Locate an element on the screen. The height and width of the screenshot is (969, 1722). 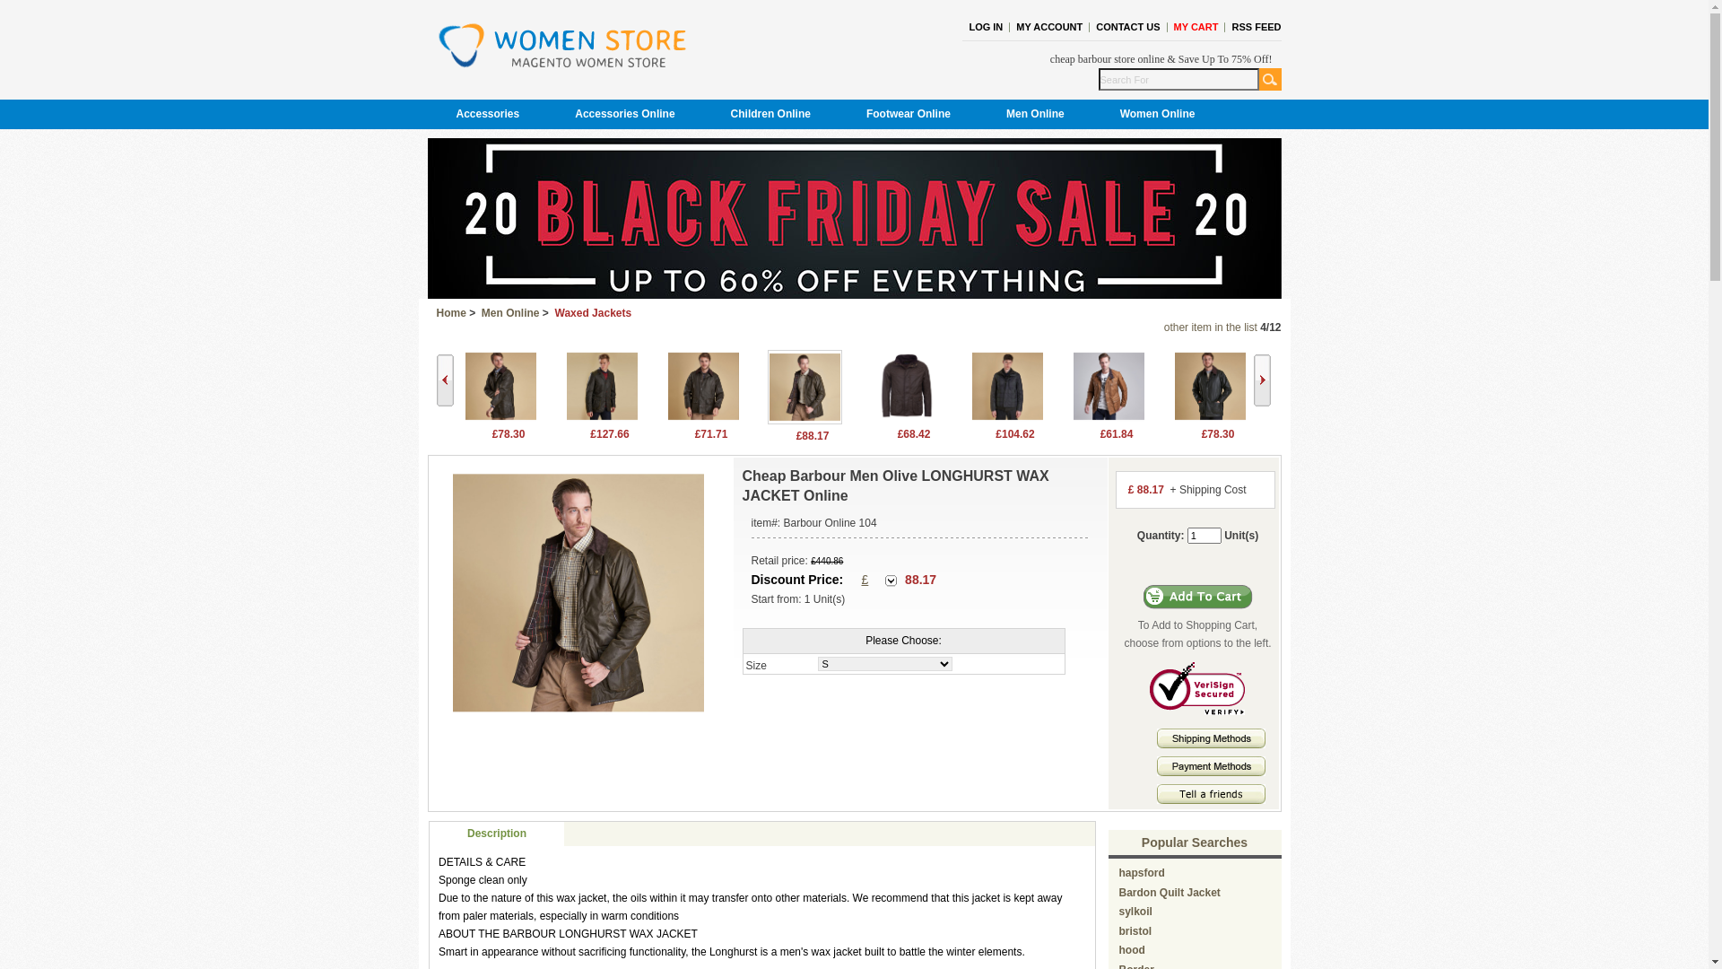
Cheap Barbour Men Sage BEAUFORT WAX JACKET Online is located at coordinates (1209, 419).